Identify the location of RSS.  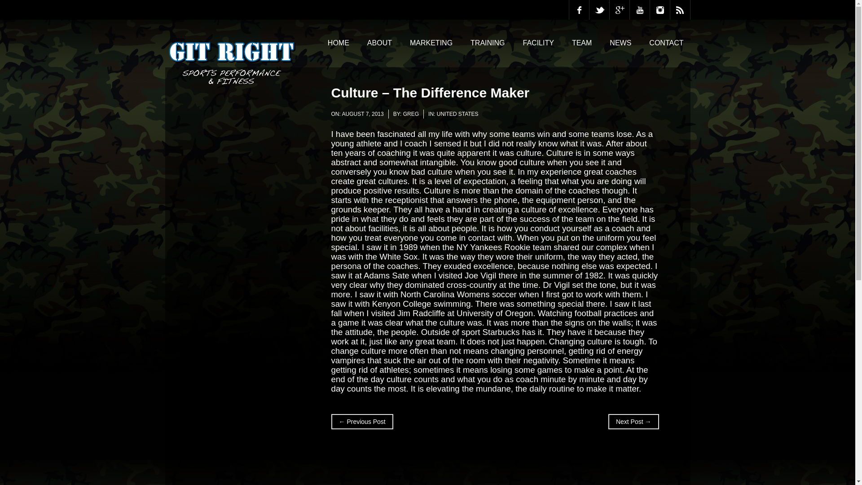
(680, 10).